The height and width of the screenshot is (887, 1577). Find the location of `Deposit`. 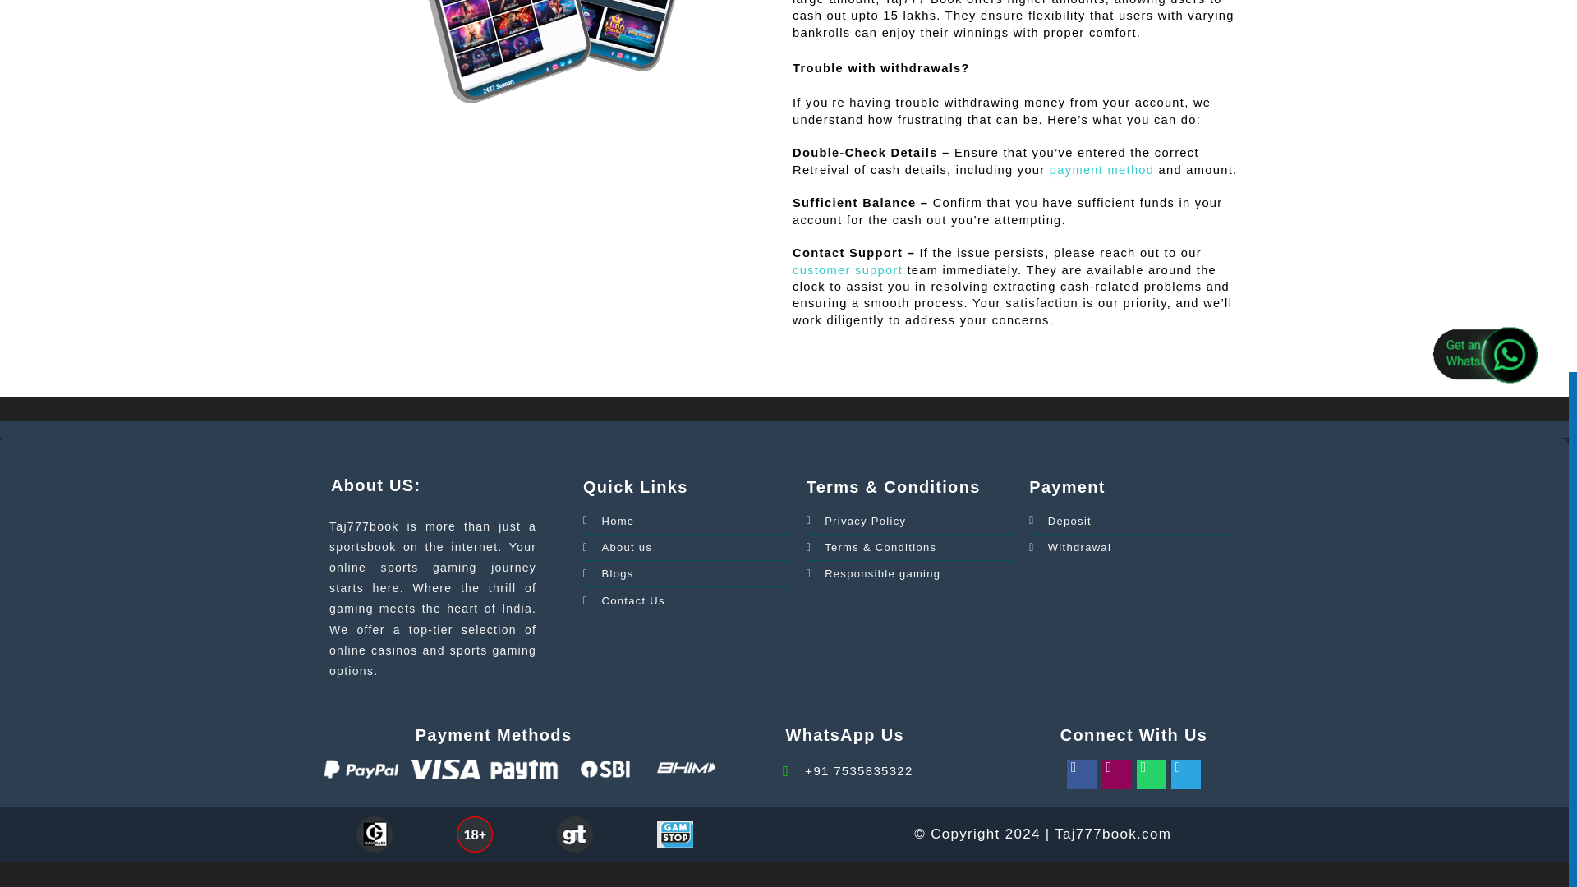

Deposit is located at coordinates (1060, 521).